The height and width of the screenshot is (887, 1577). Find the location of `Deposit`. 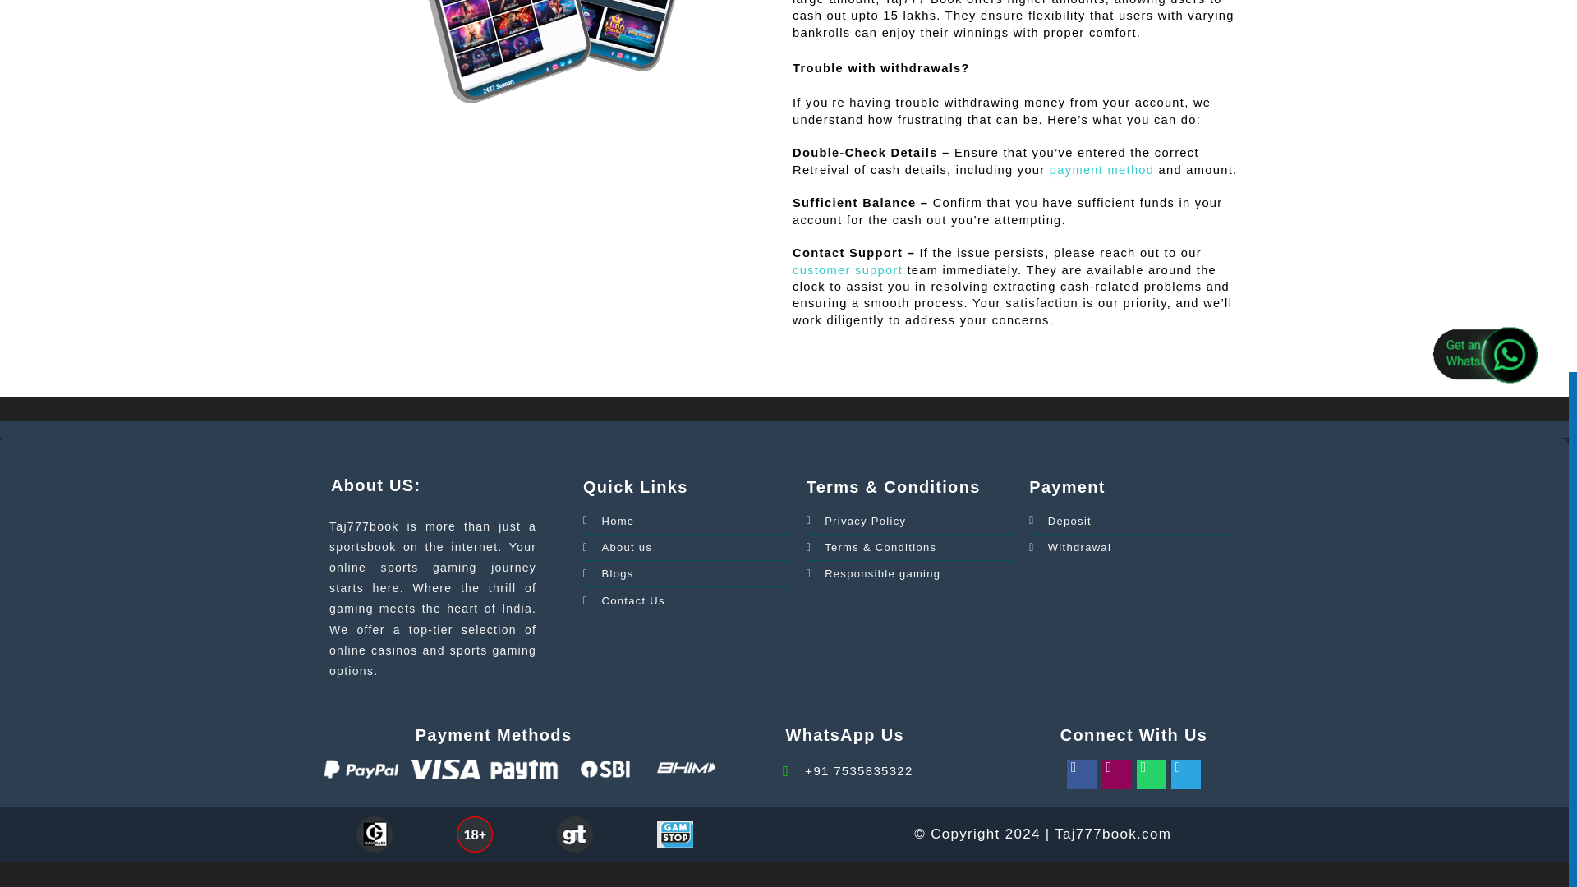

Deposit is located at coordinates (1060, 521).